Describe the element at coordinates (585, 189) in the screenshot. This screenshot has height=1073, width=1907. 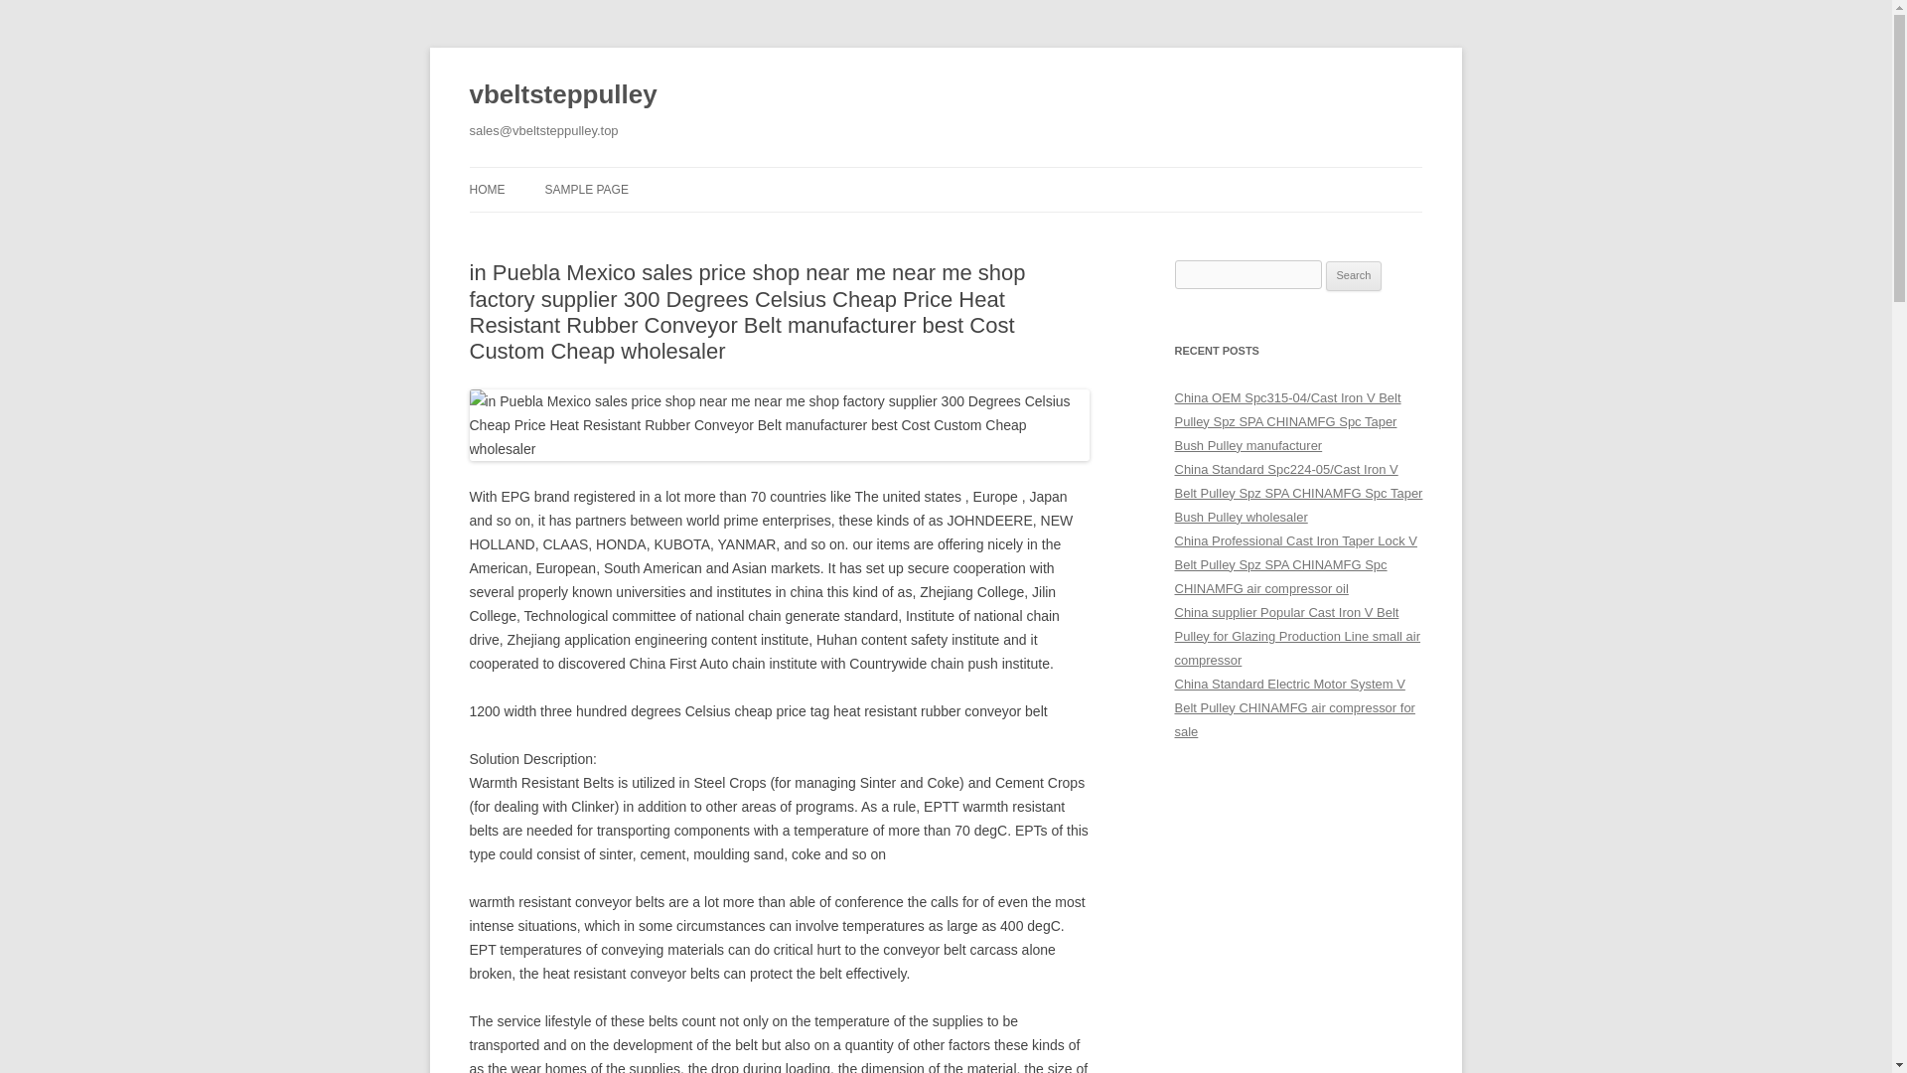
I see `SAMPLE PAGE` at that location.